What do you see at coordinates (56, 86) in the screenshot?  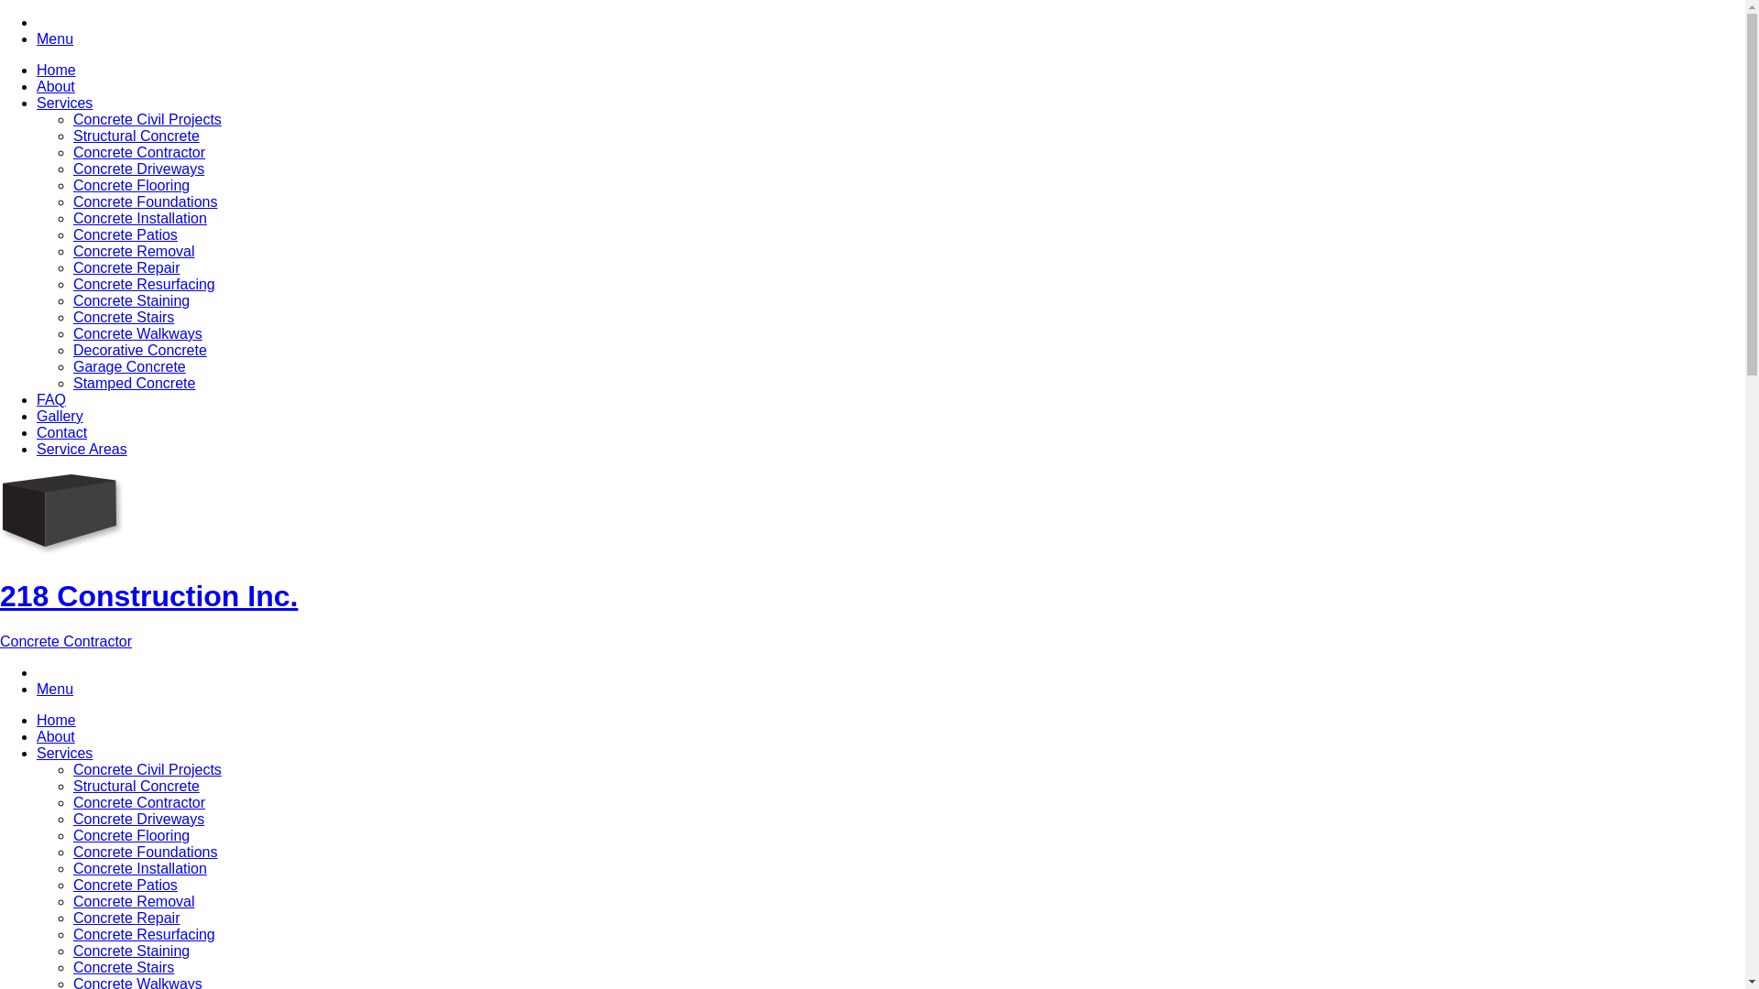 I see `About` at bounding box center [56, 86].